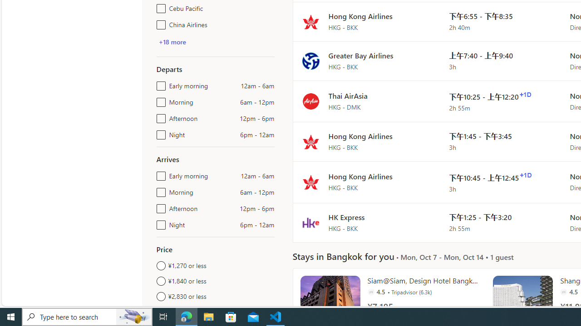 This screenshot has width=581, height=326. What do you see at coordinates (159, 23) in the screenshot?
I see `China Airlines` at bounding box center [159, 23].